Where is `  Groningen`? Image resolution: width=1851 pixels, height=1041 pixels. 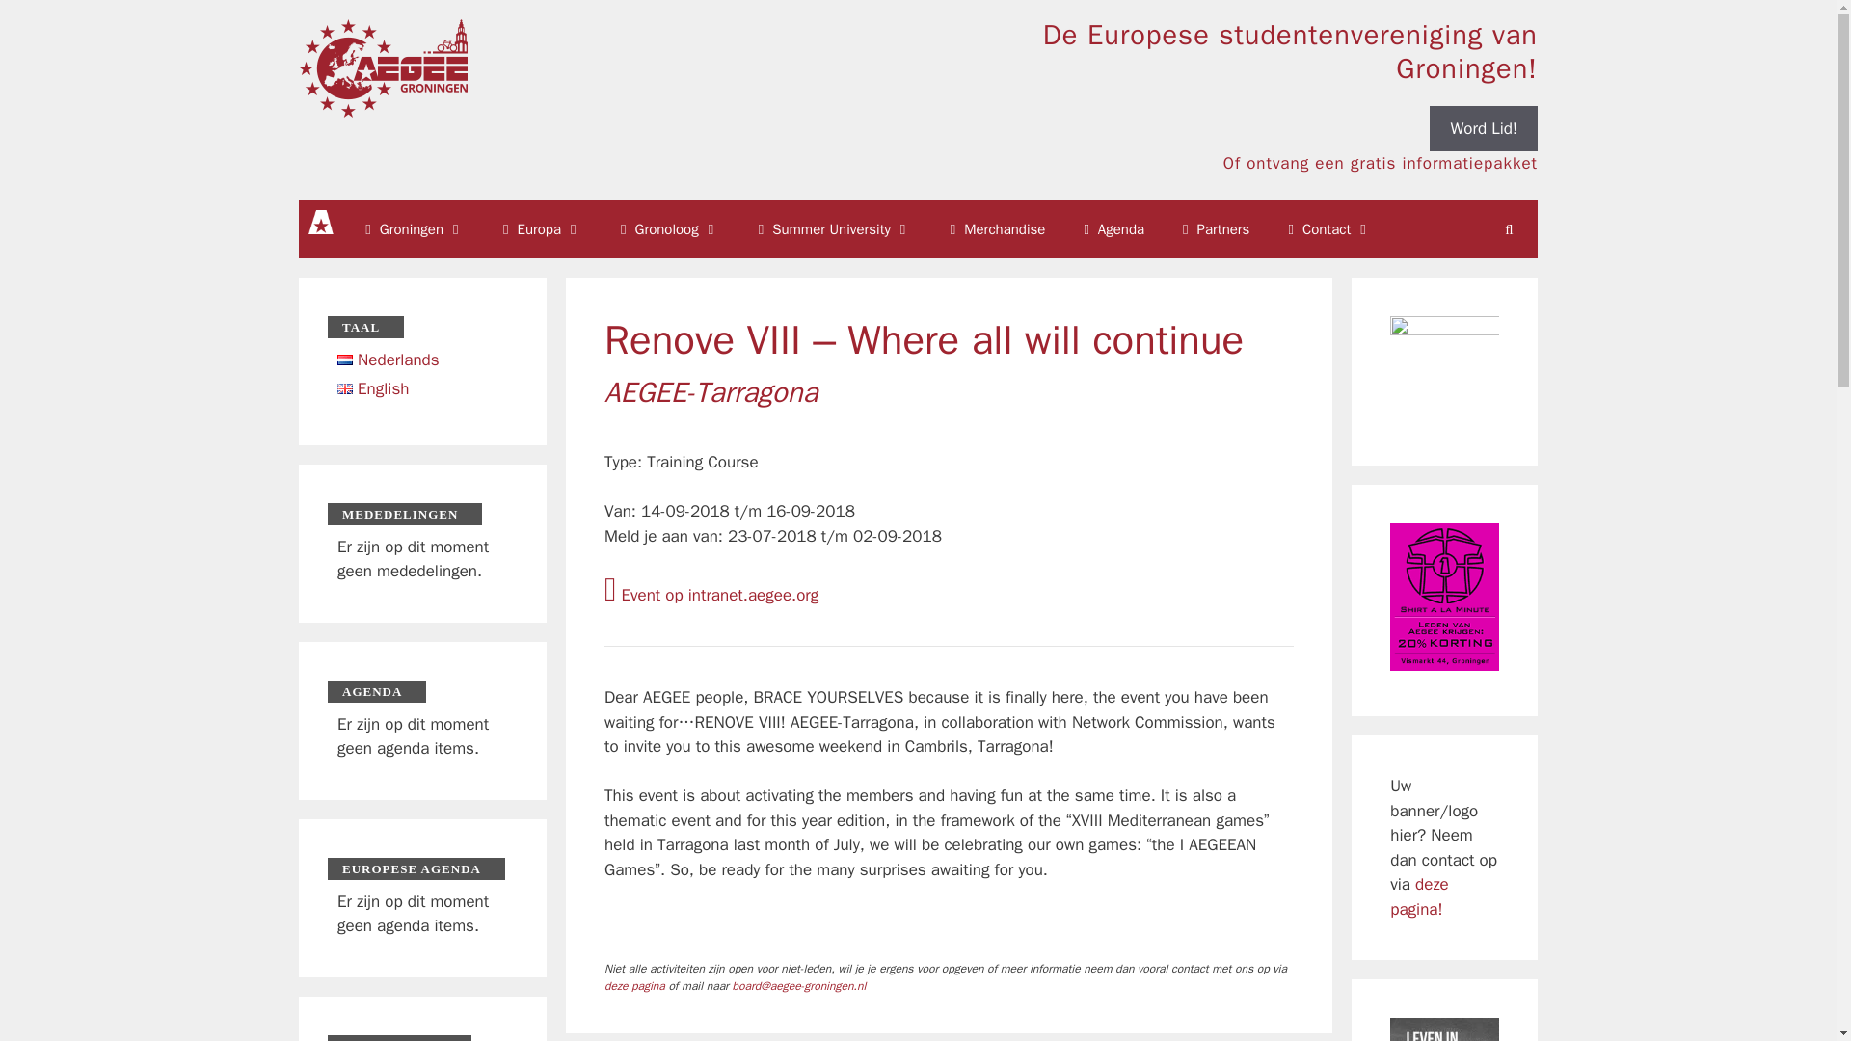
  Groningen is located at coordinates (415, 229).